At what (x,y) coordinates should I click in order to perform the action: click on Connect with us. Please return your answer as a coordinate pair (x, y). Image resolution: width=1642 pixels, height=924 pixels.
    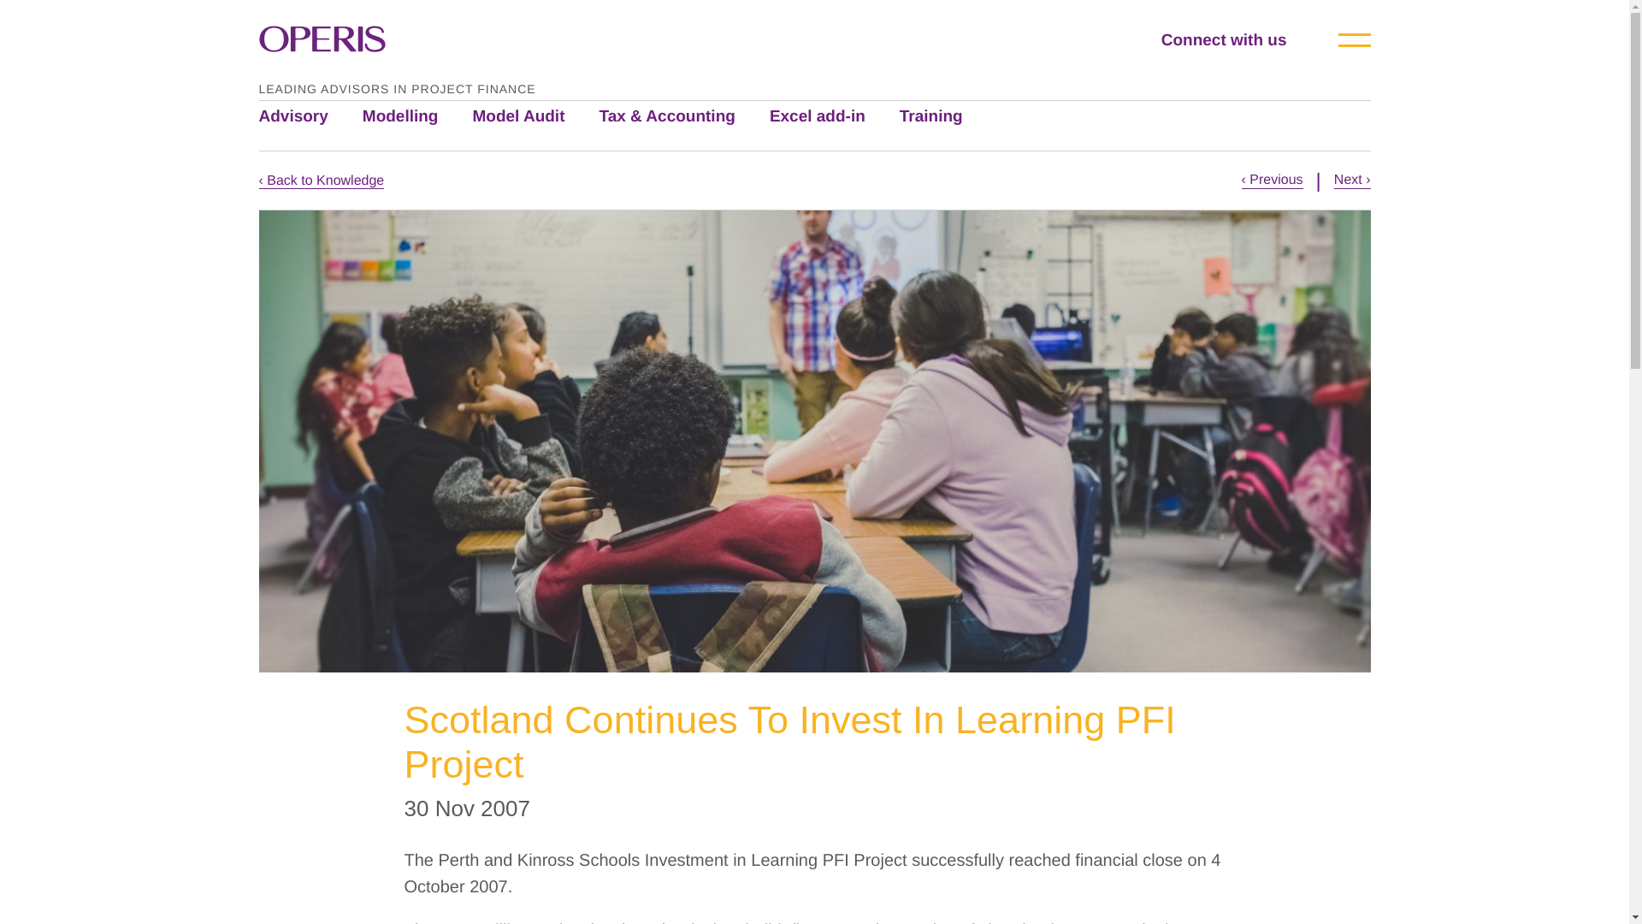
    Looking at the image, I should click on (1249, 41).